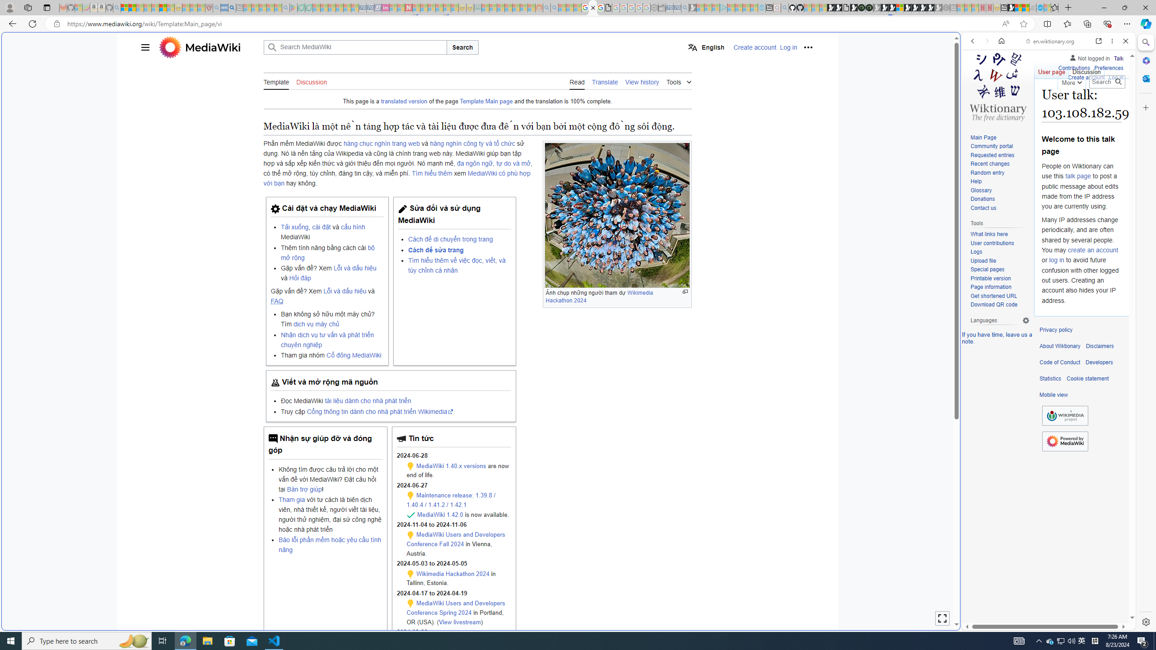  Describe the element at coordinates (292, 500) in the screenshot. I see `Tham gia` at that location.